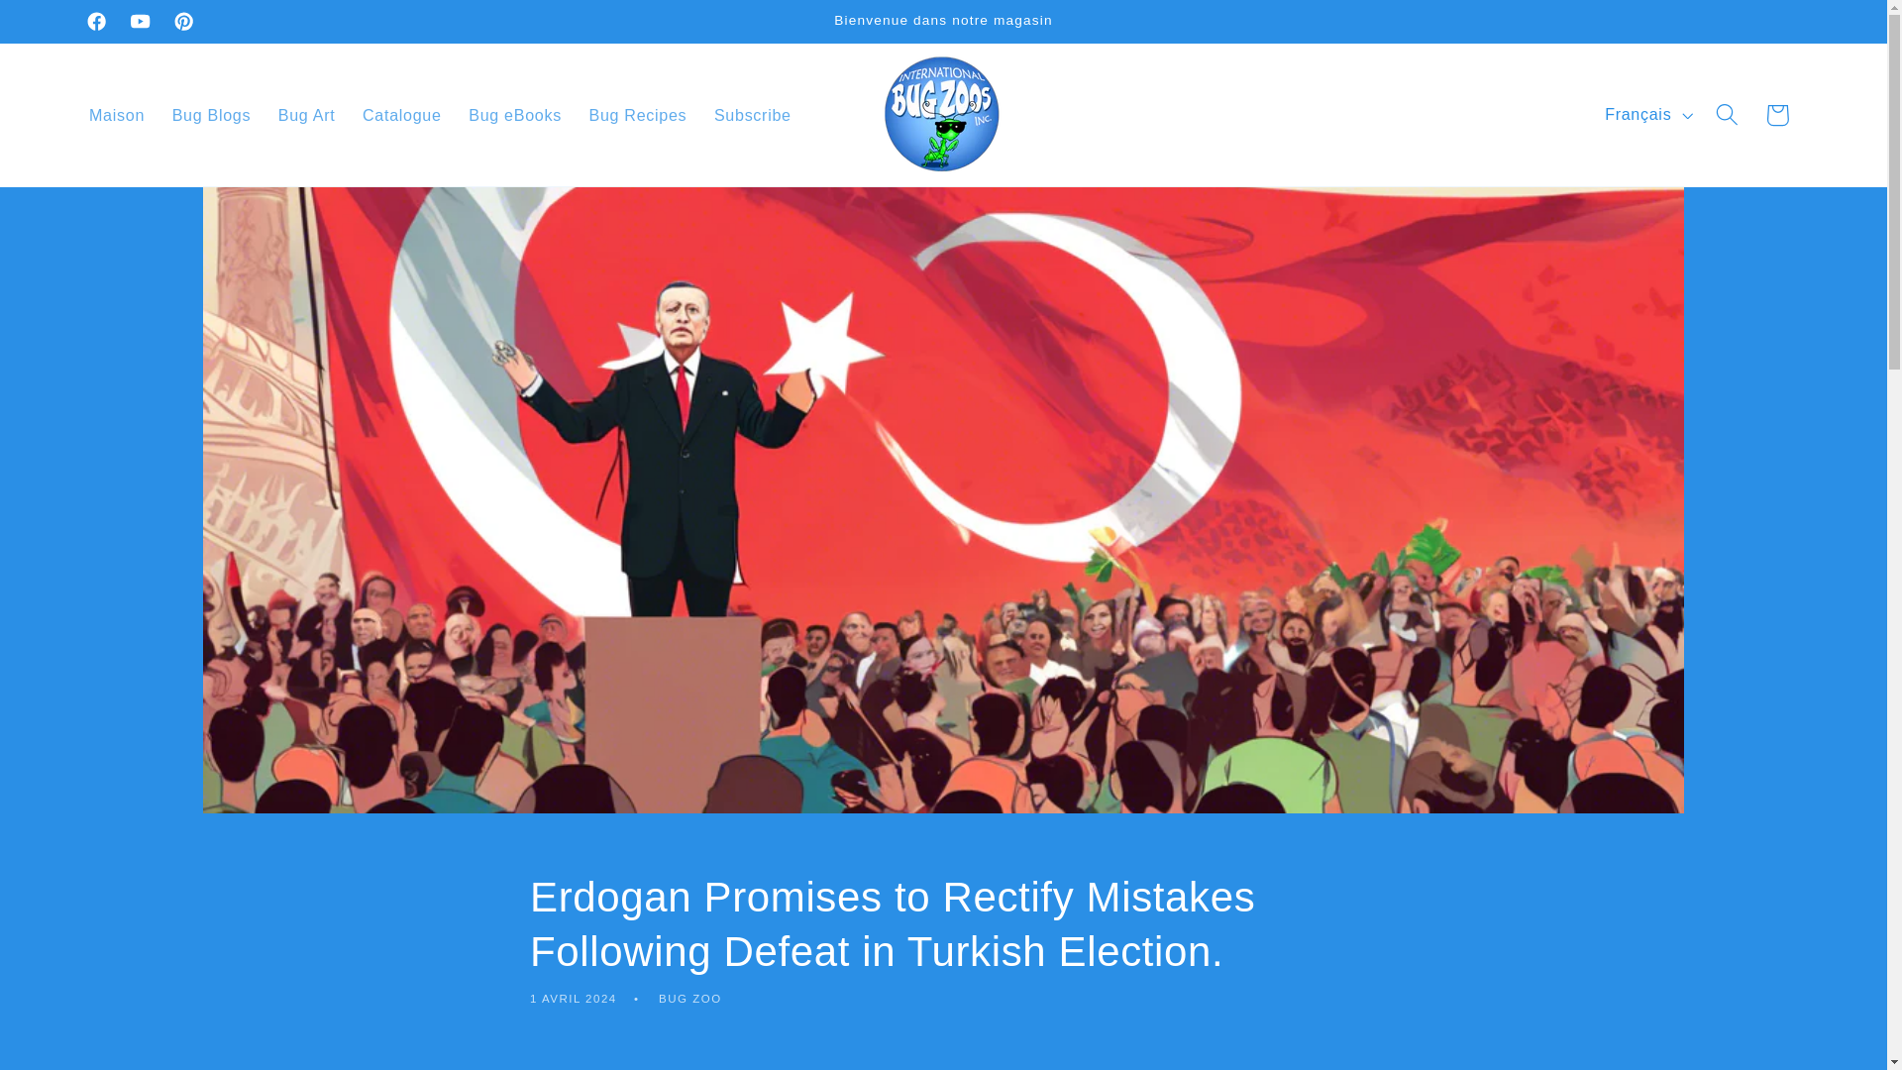  I want to click on Maison, so click(117, 115).